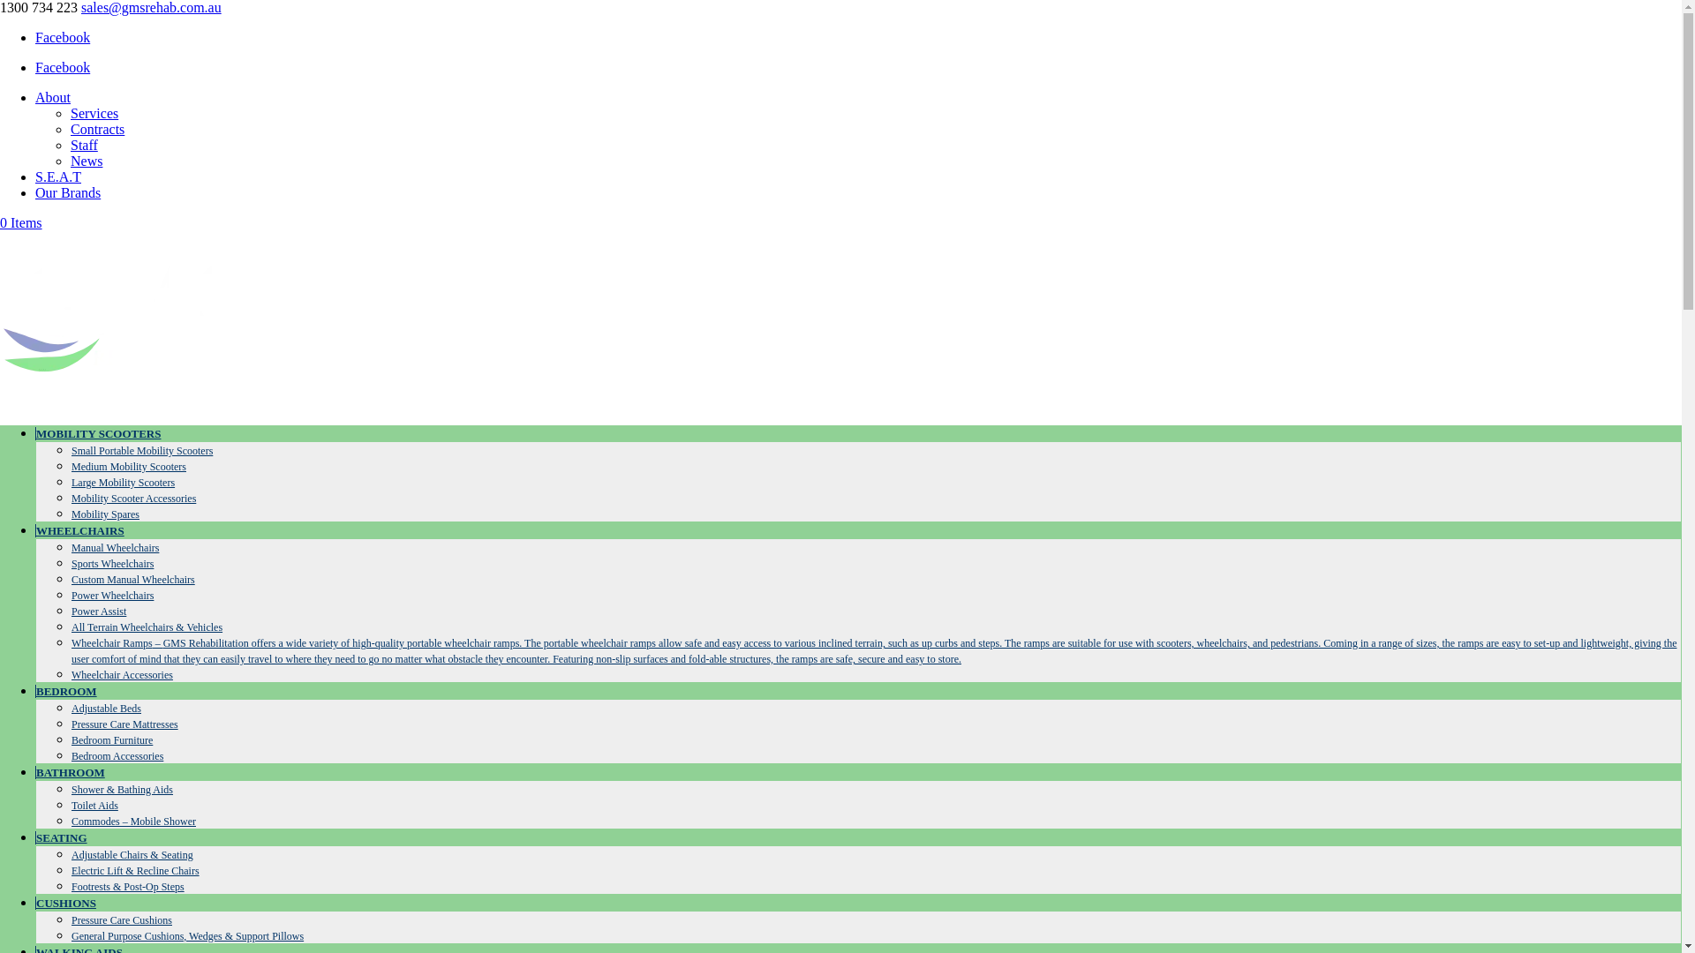 The height and width of the screenshot is (953, 1695). Describe the element at coordinates (63, 67) in the screenshot. I see `Facebook` at that location.